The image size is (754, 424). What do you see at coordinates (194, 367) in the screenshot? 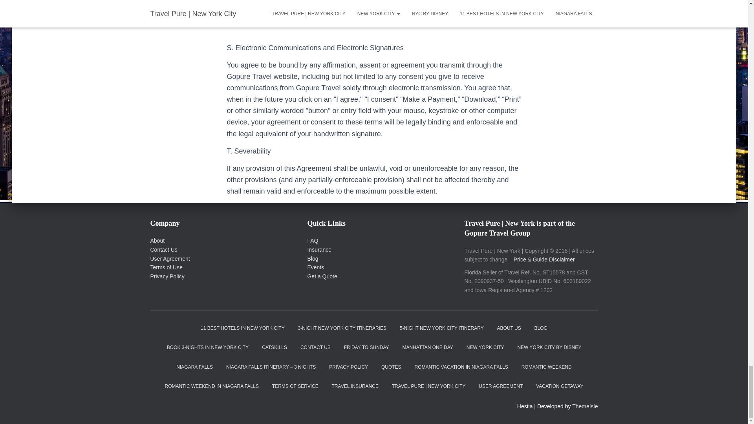
I see `NIAGARA FALLS` at bounding box center [194, 367].